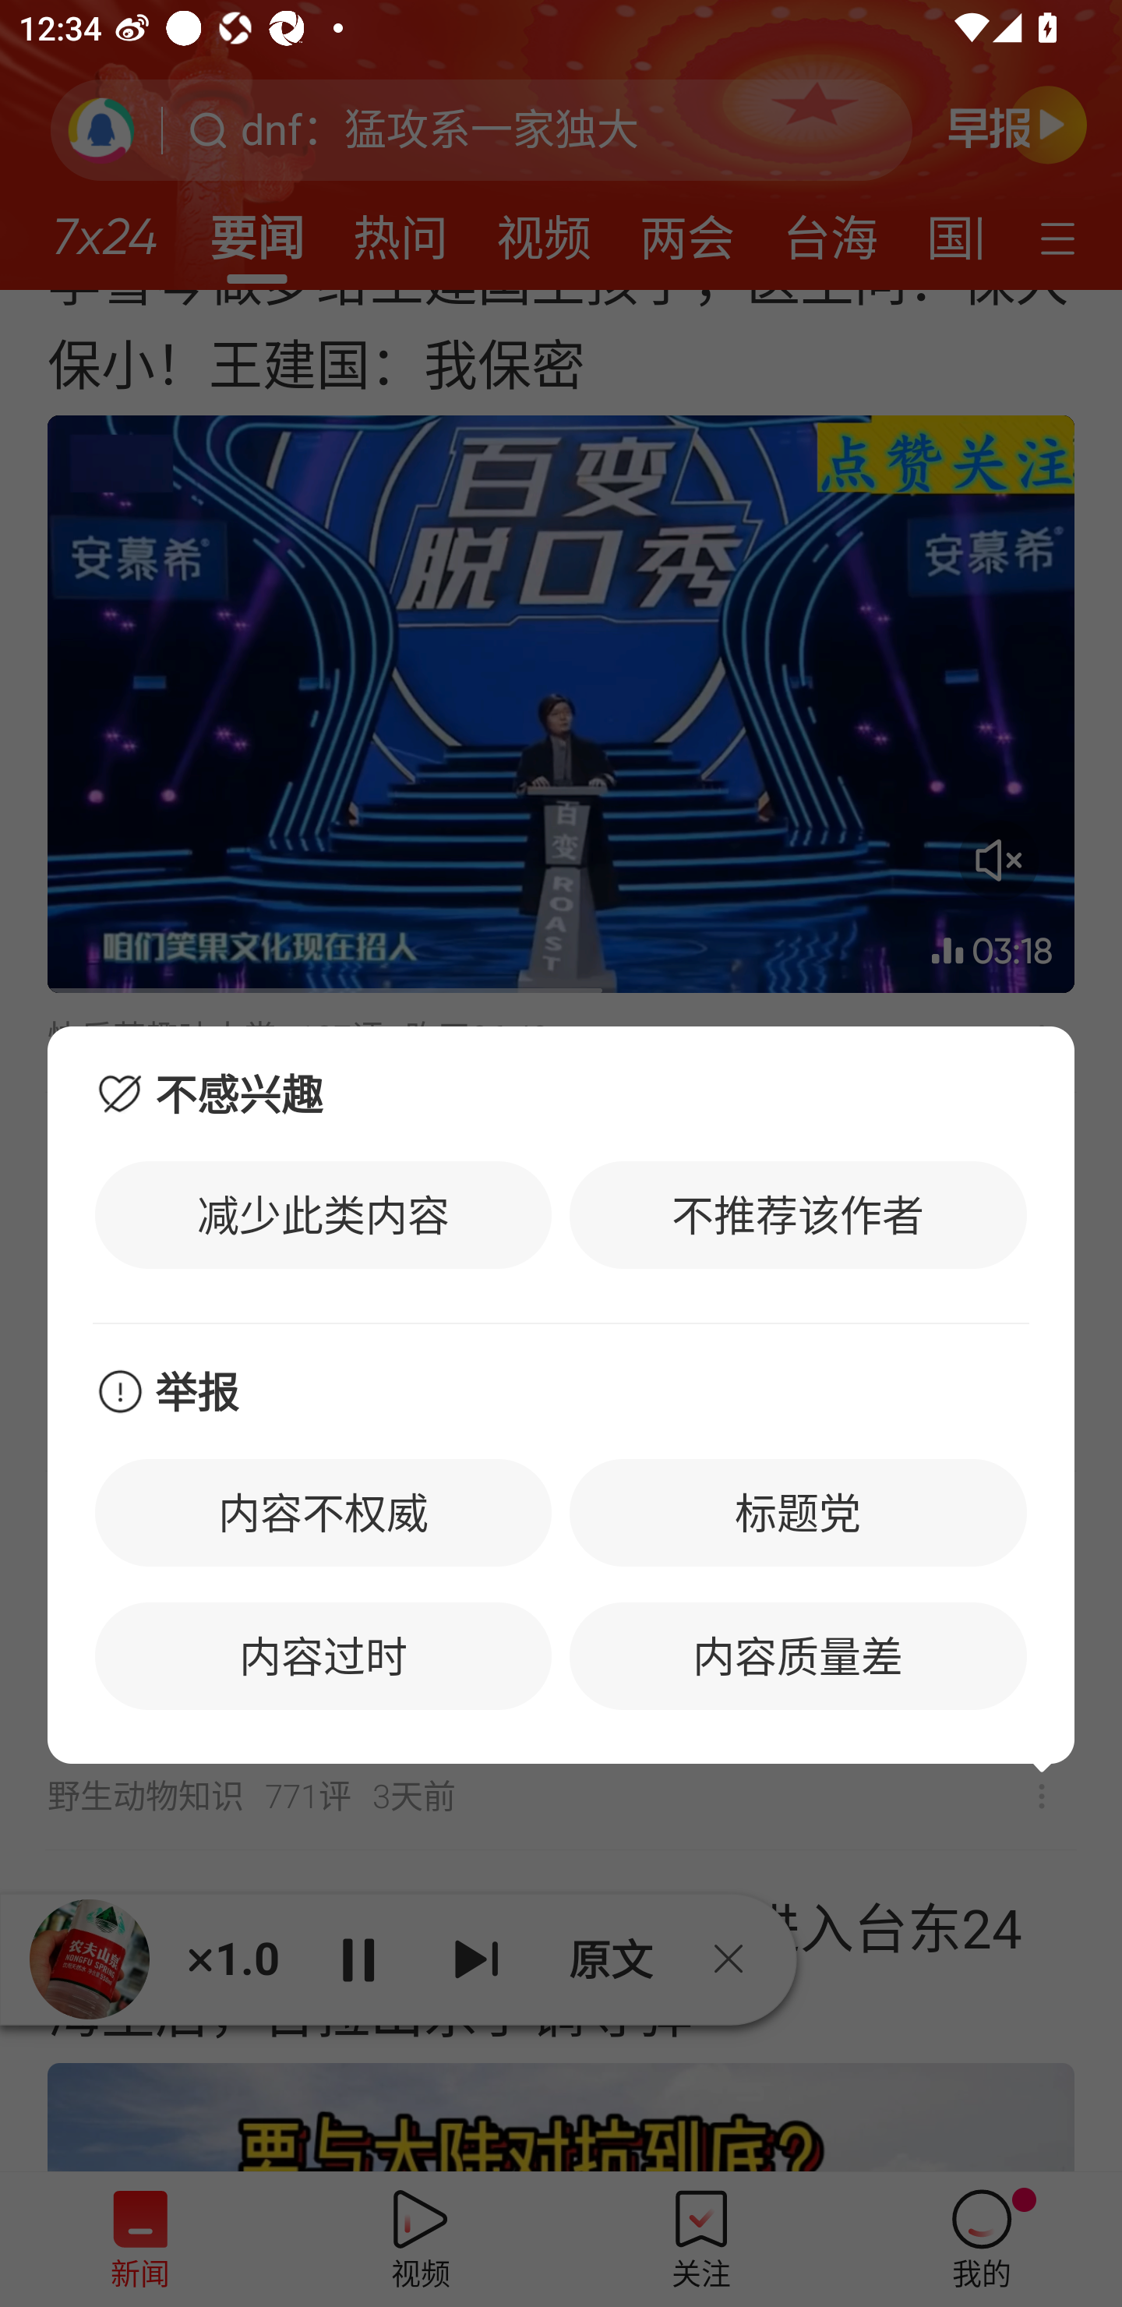 Image resolution: width=1122 pixels, height=2307 pixels. I want to click on 不感兴趣 减少此类内容 不推荐该作者, so click(561, 1174).